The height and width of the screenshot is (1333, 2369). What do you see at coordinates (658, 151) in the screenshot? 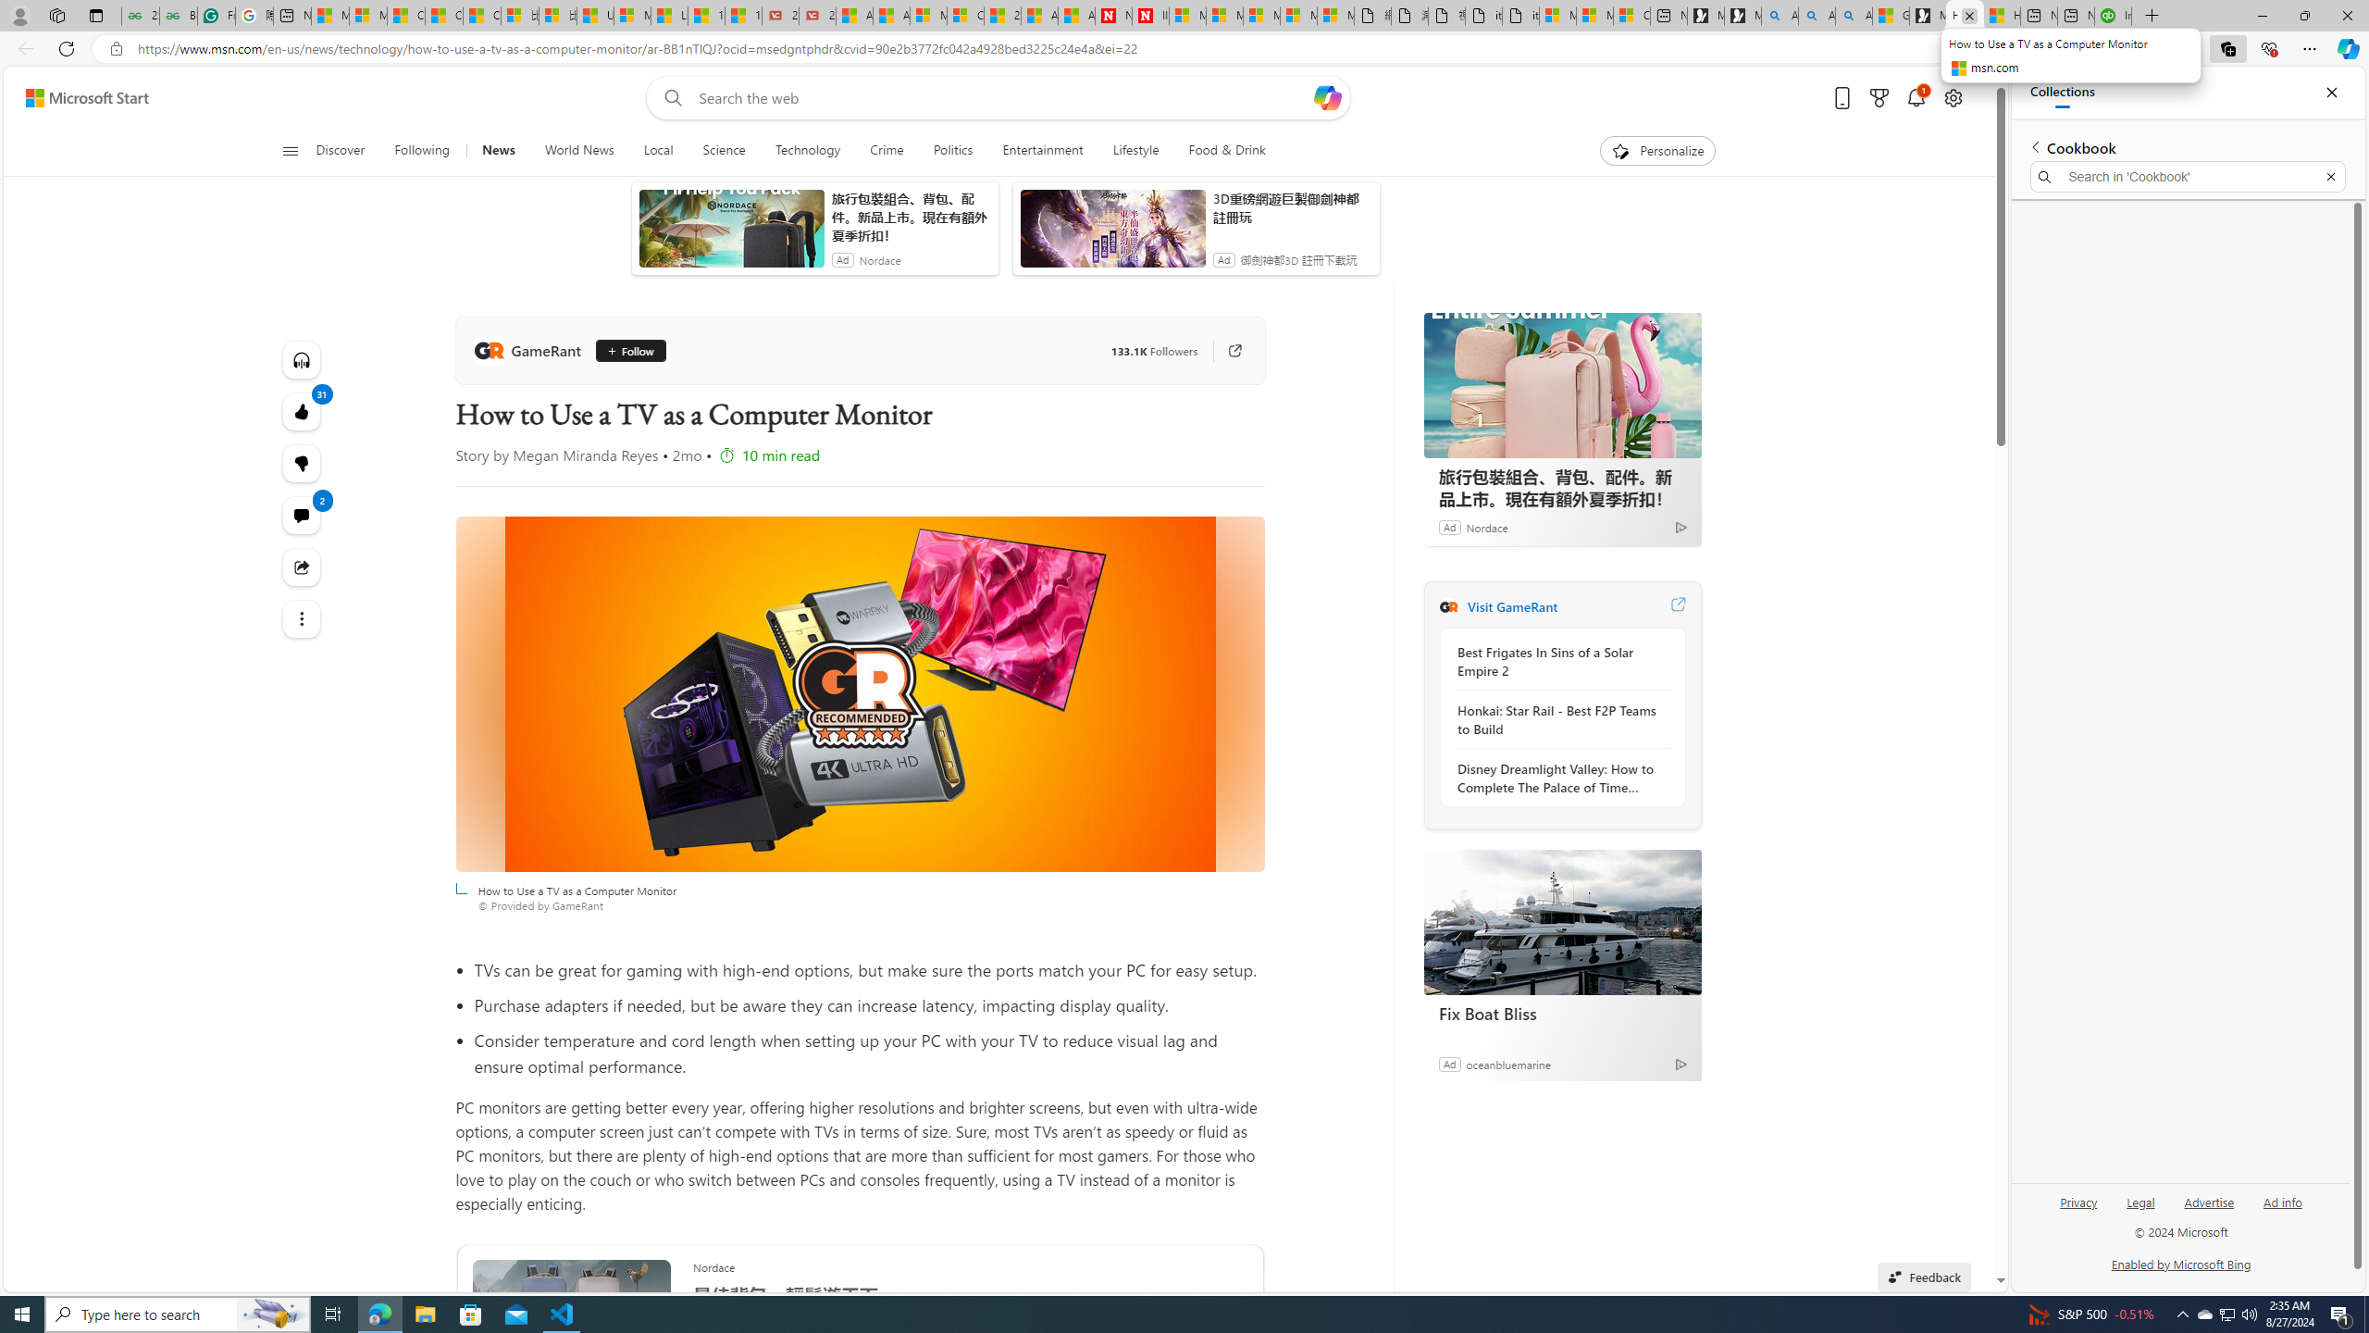
I see `Local` at bounding box center [658, 151].